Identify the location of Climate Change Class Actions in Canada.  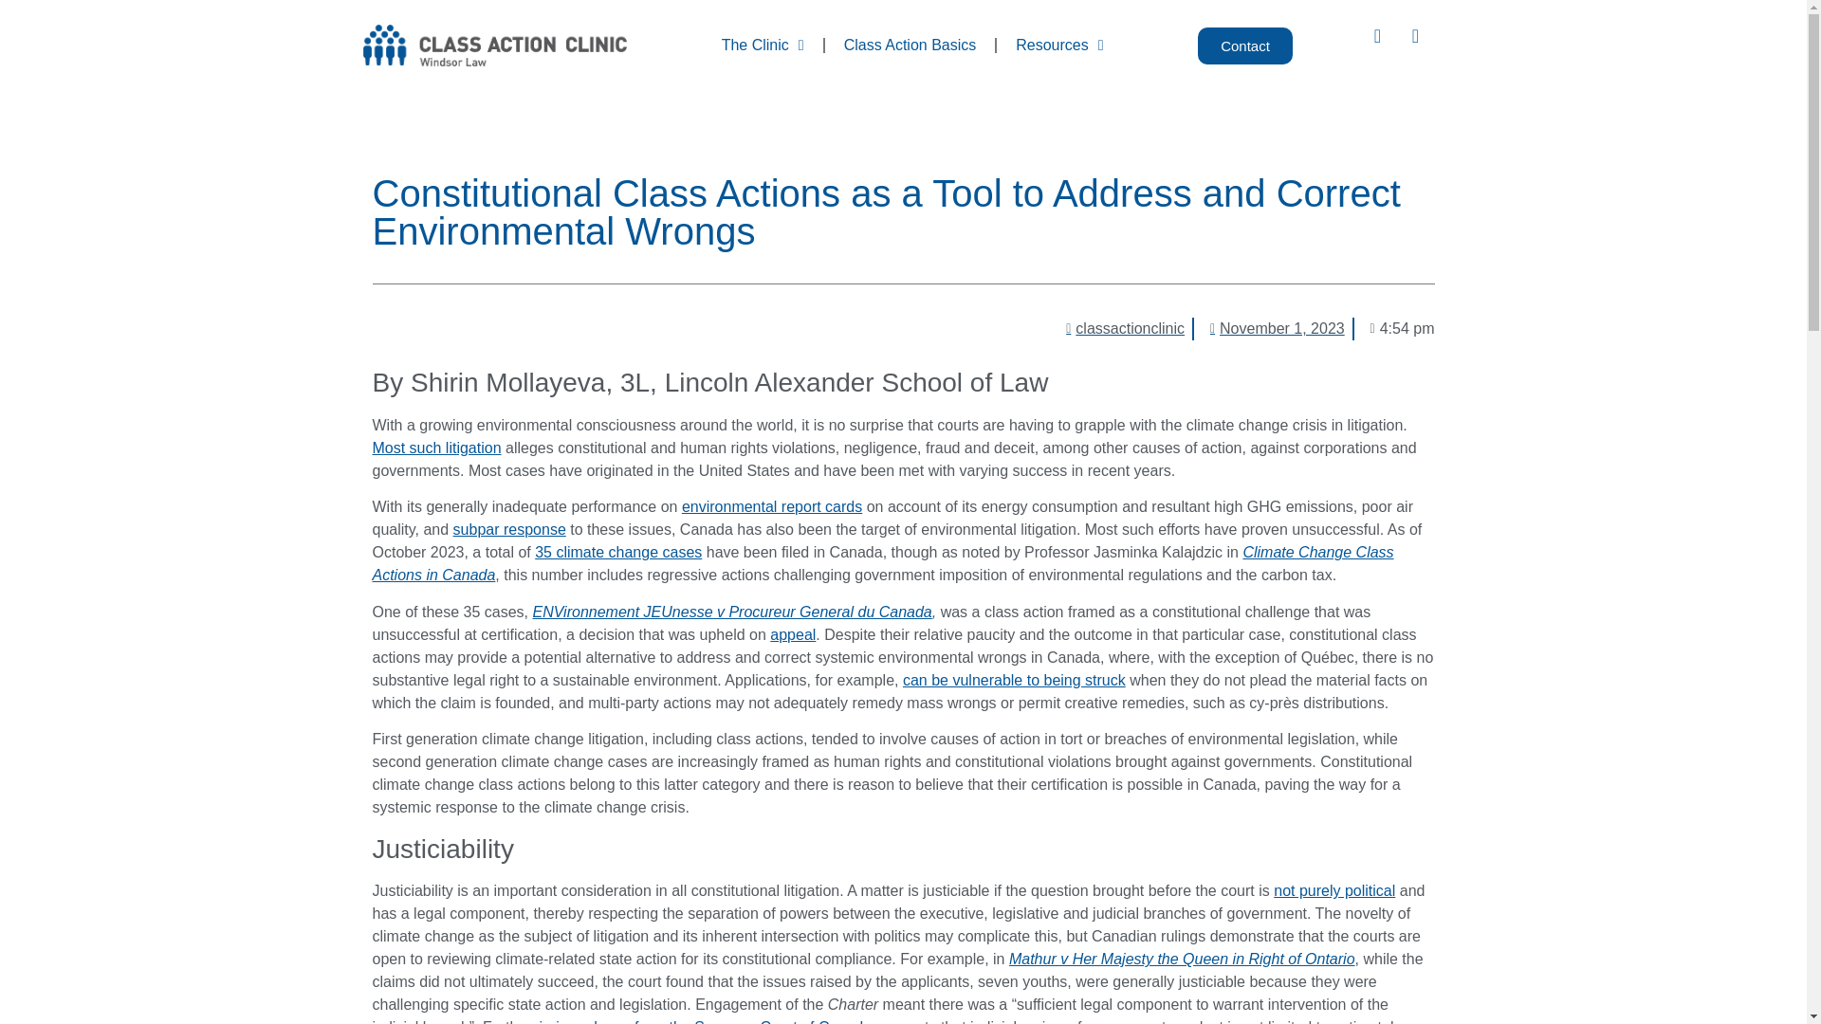
(882, 563).